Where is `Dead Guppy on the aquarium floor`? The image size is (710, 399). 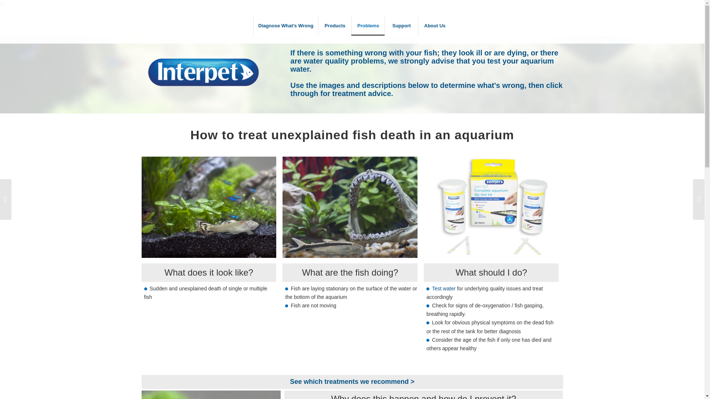
Dead Guppy on the aquarium floor is located at coordinates (203, 72).